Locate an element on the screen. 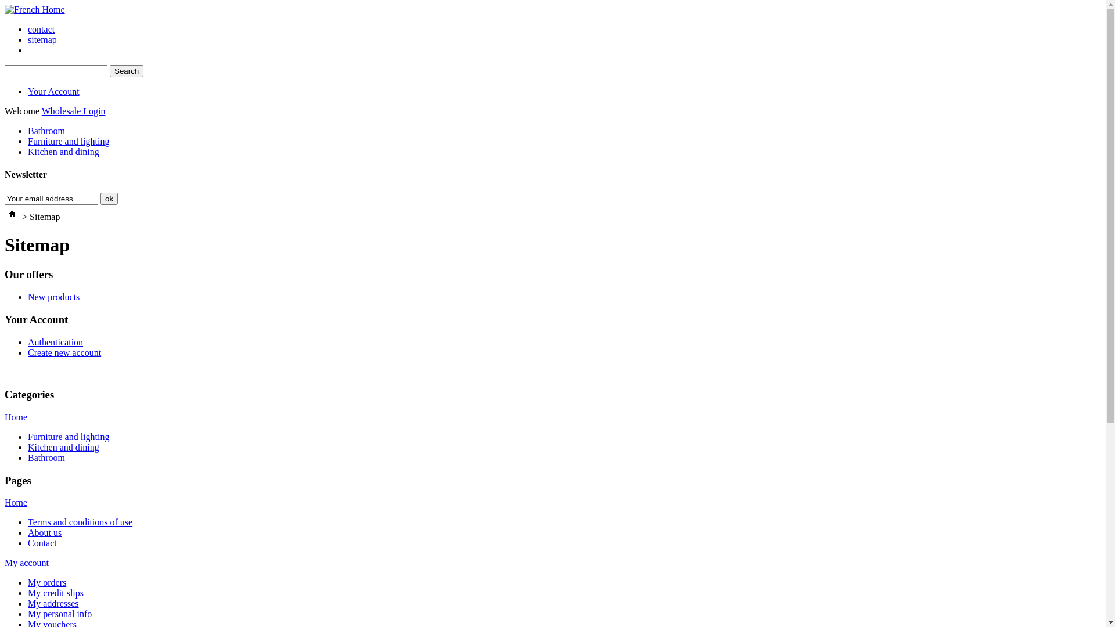 Image resolution: width=1115 pixels, height=627 pixels. Kitchen and dining is located at coordinates (64, 447).